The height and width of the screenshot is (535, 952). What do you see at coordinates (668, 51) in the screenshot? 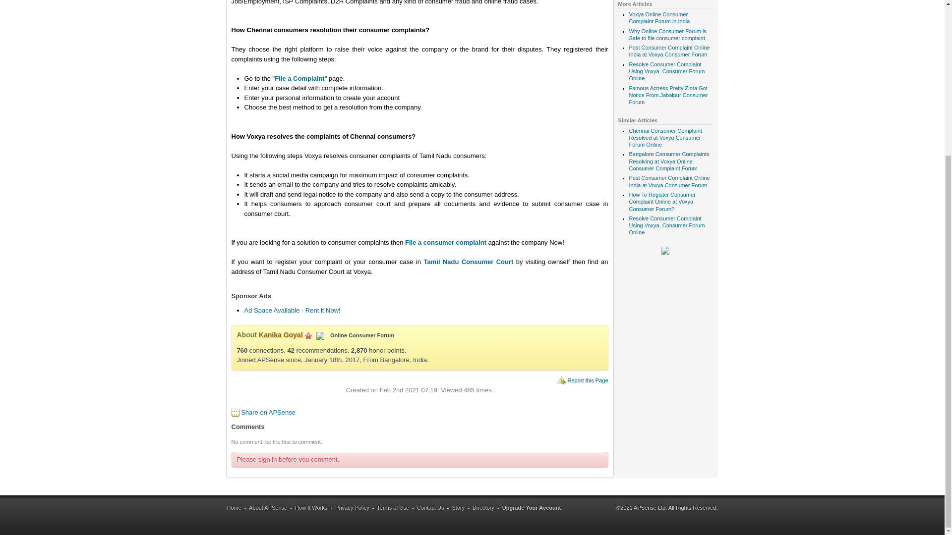
I see `Post Consumer Complaint Online India at Voxya Consumer Forum` at bounding box center [668, 51].